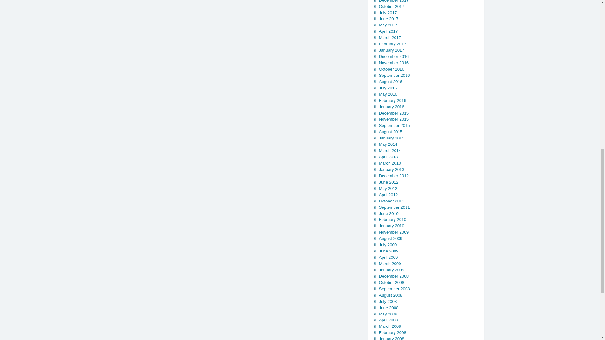 The image size is (605, 340). Describe the element at coordinates (388, 88) in the screenshot. I see `July 2016` at that location.